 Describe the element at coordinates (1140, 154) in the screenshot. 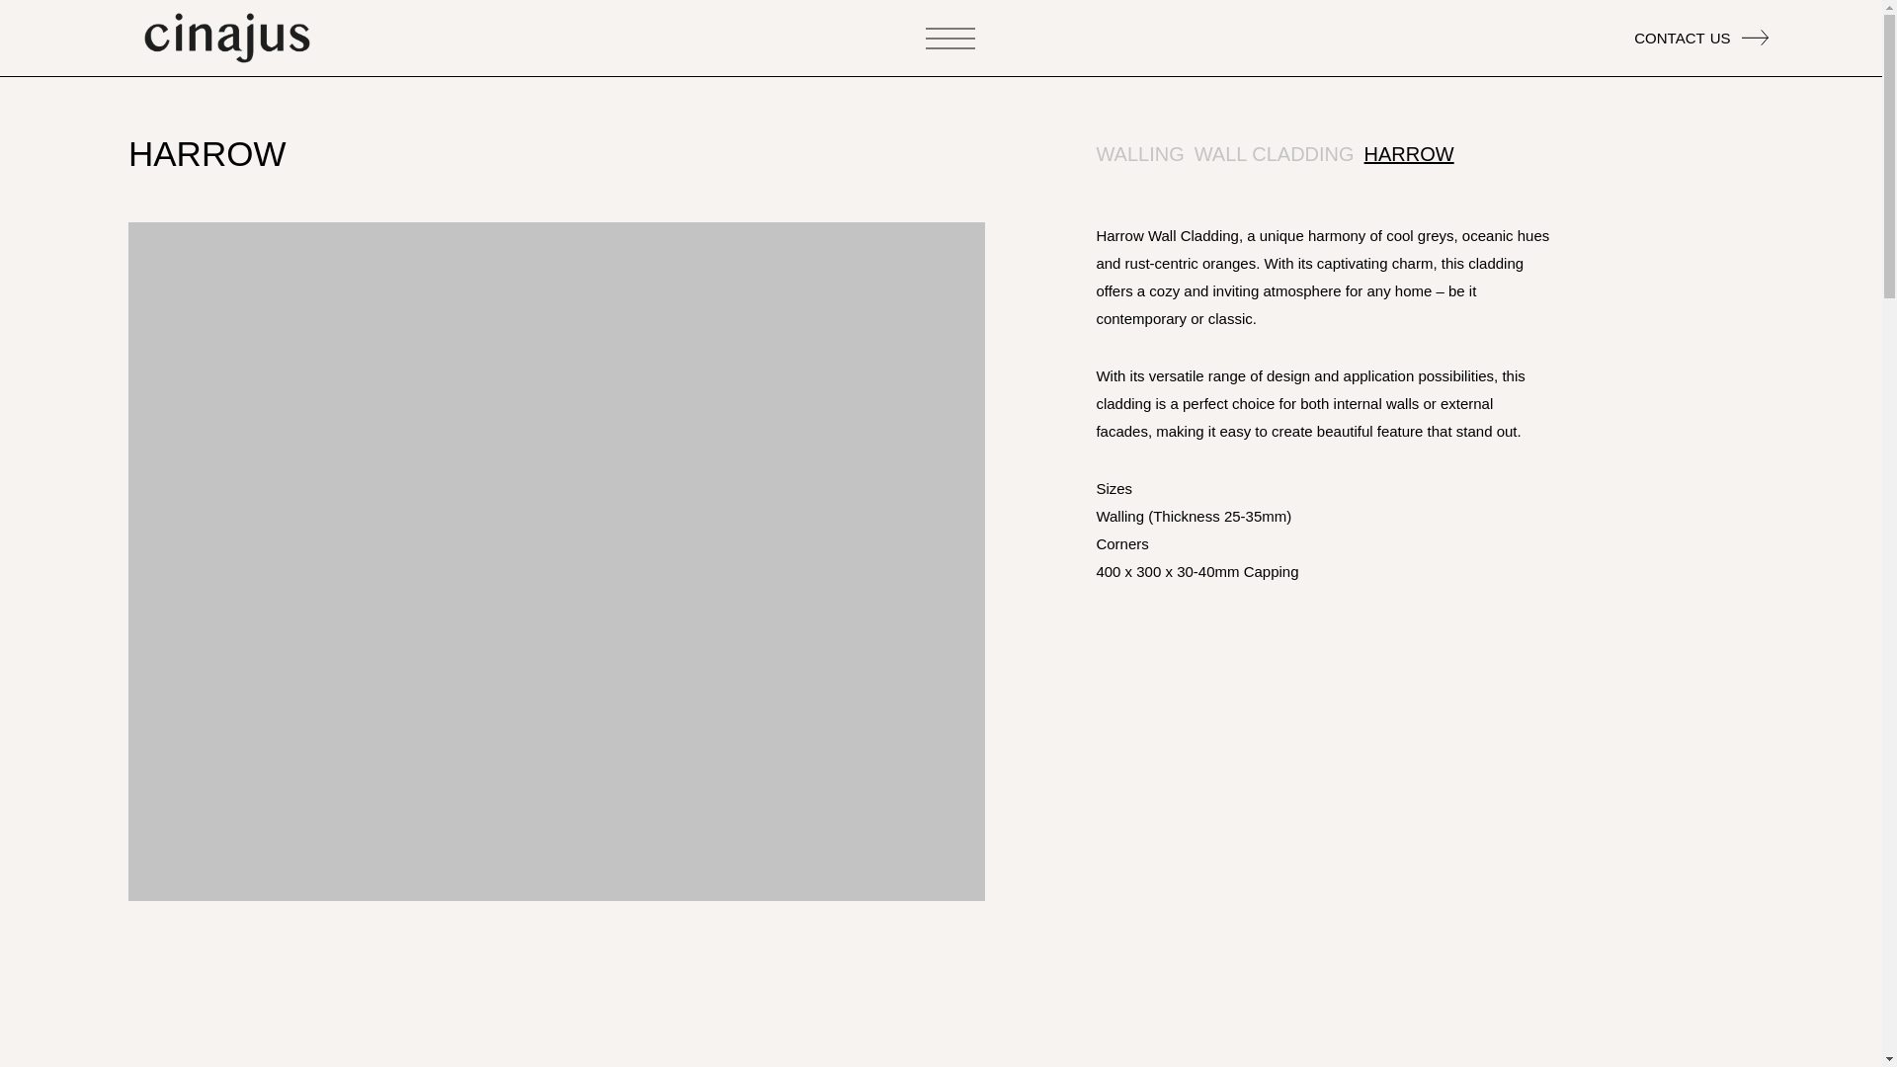

I see `HARROW` at that location.